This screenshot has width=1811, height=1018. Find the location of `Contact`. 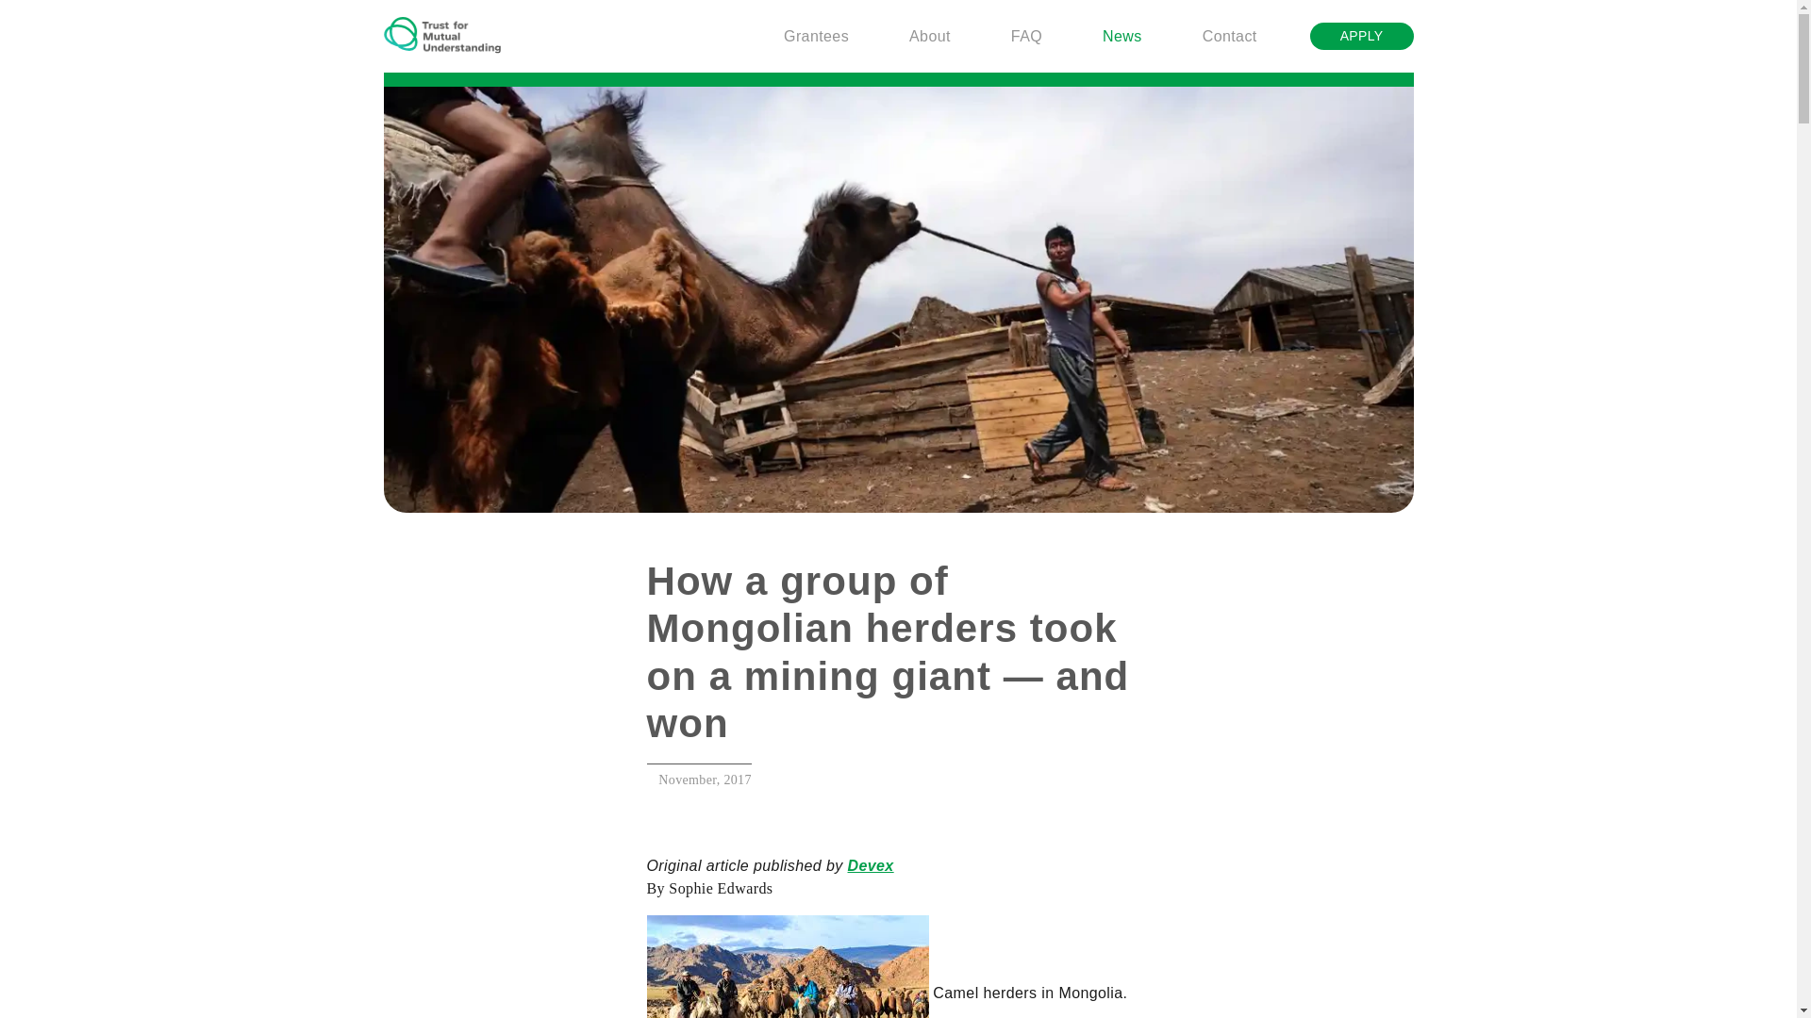

Contact is located at coordinates (1230, 36).